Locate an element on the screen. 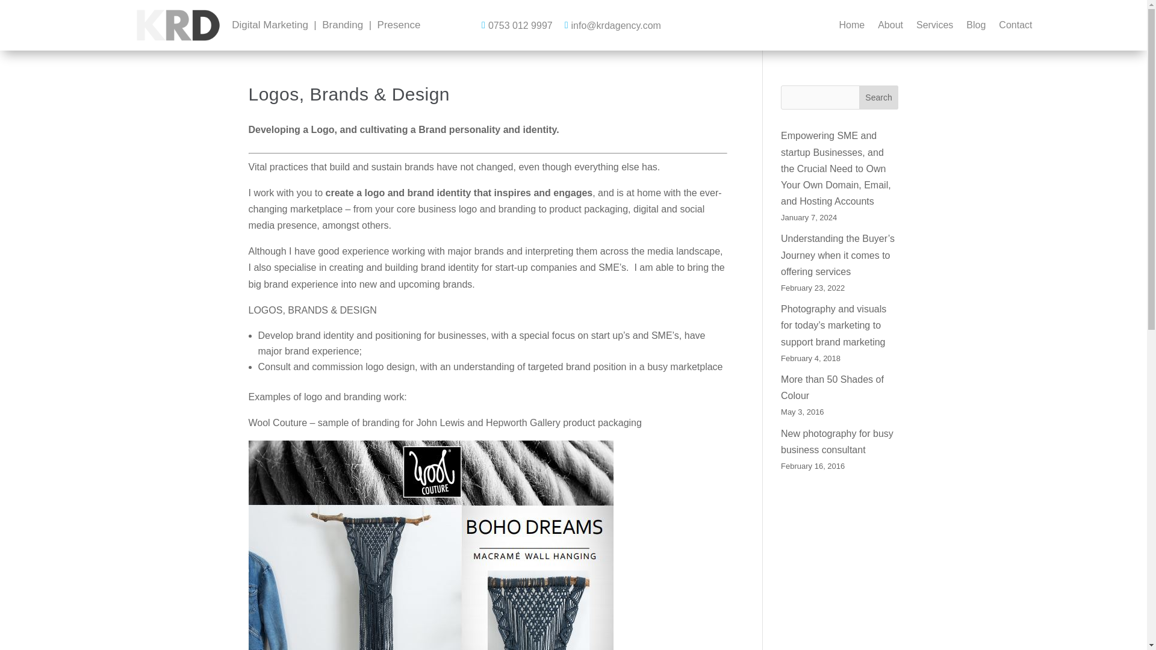 The image size is (1156, 650). New photography for busy business consultant is located at coordinates (837, 442).